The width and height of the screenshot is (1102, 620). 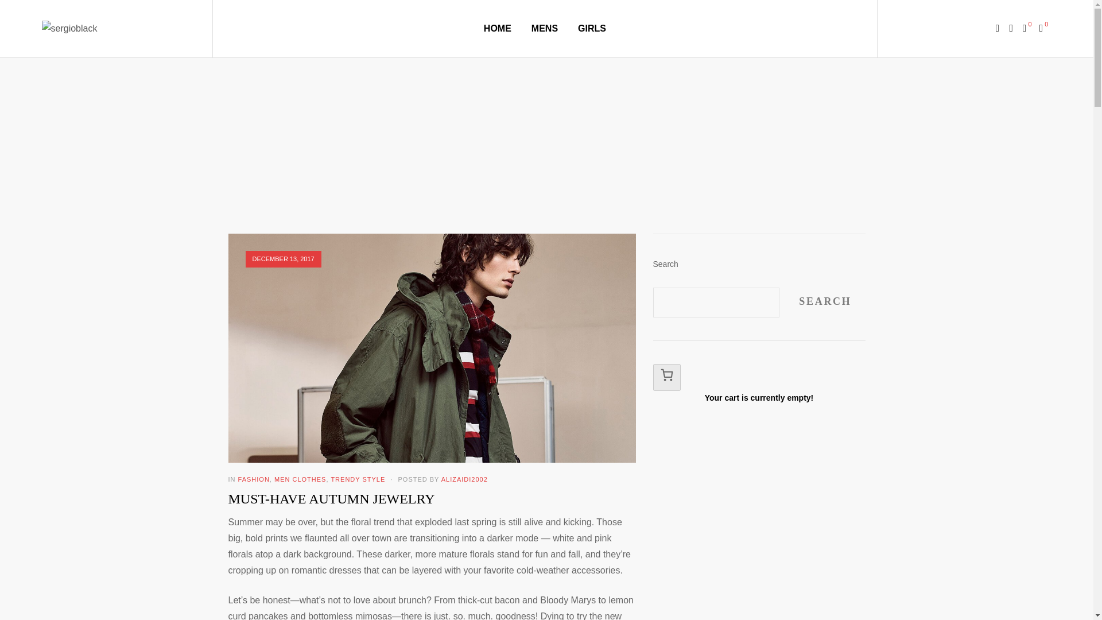 What do you see at coordinates (76, 28) in the screenshot?
I see `sergioblack` at bounding box center [76, 28].